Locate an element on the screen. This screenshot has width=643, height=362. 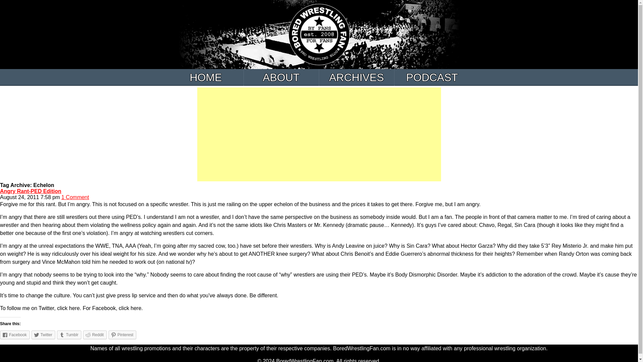
Archives is located at coordinates (356, 77).